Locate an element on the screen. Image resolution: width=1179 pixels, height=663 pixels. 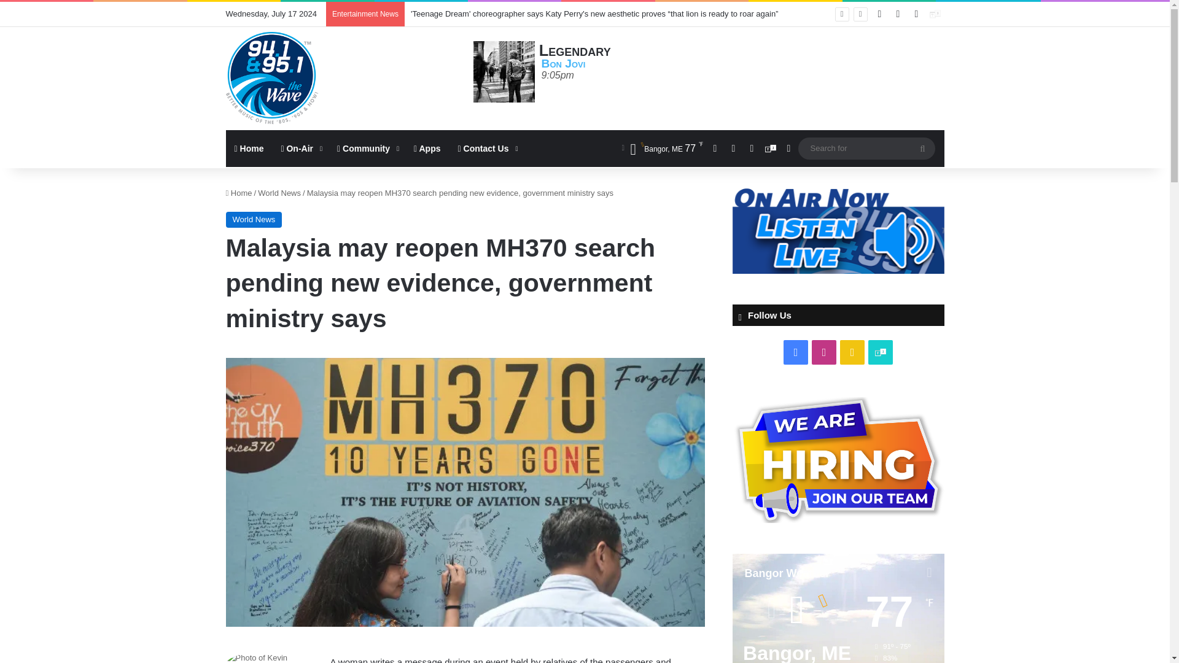
Apps is located at coordinates (427, 149).